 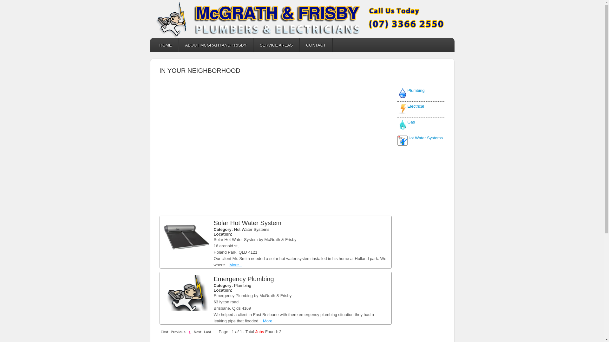 I want to click on HOME, so click(x=166, y=45).